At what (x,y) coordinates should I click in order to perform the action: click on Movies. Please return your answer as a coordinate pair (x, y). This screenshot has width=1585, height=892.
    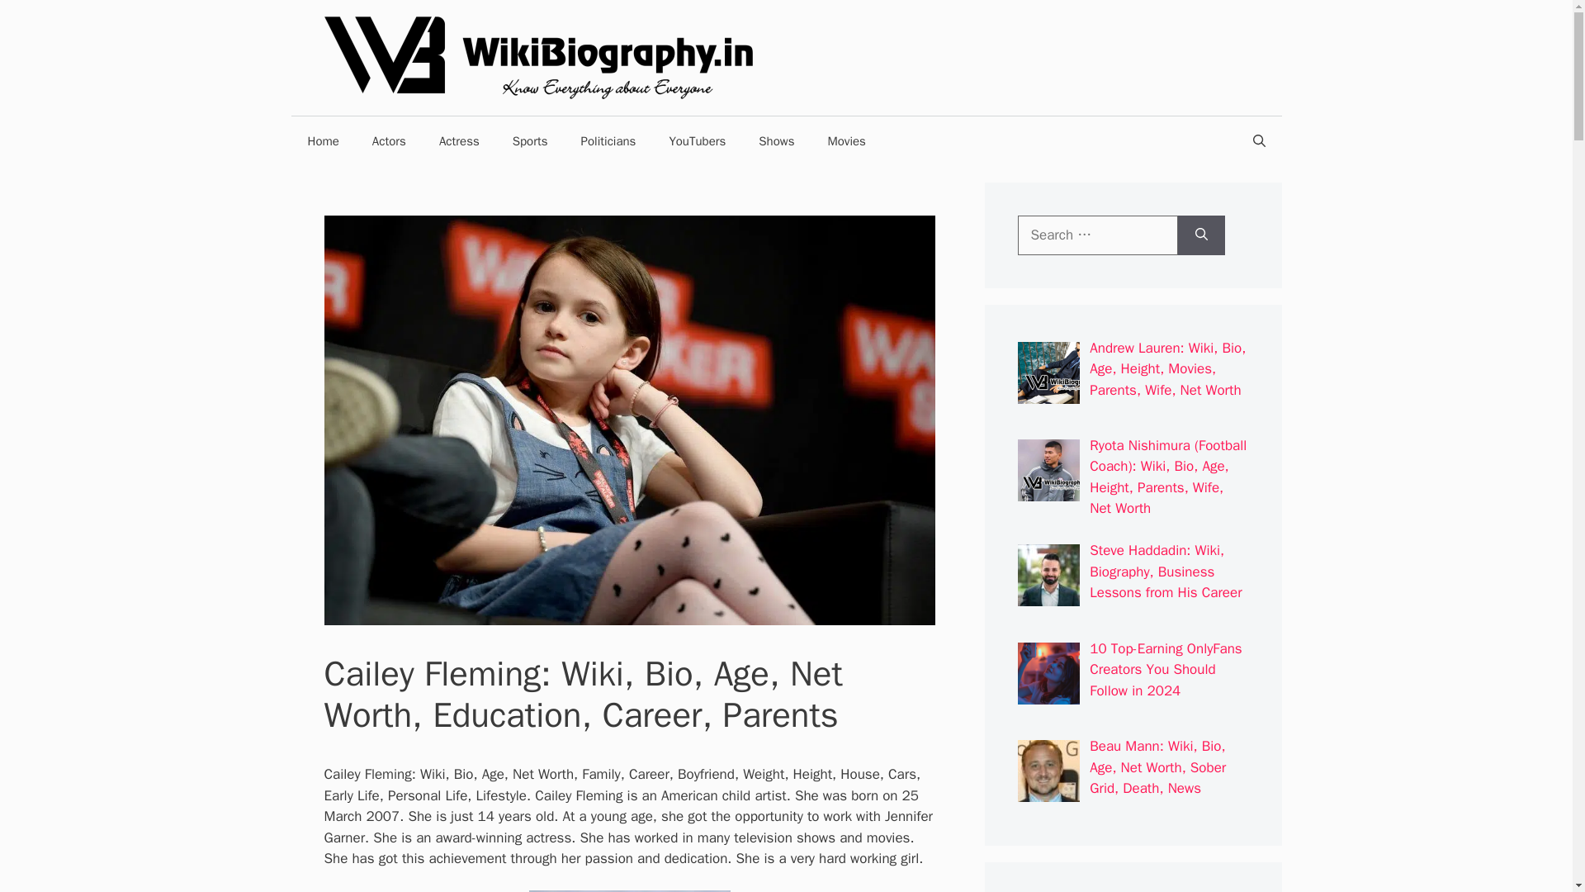
    Looking at the image, I should click on (845, 140).